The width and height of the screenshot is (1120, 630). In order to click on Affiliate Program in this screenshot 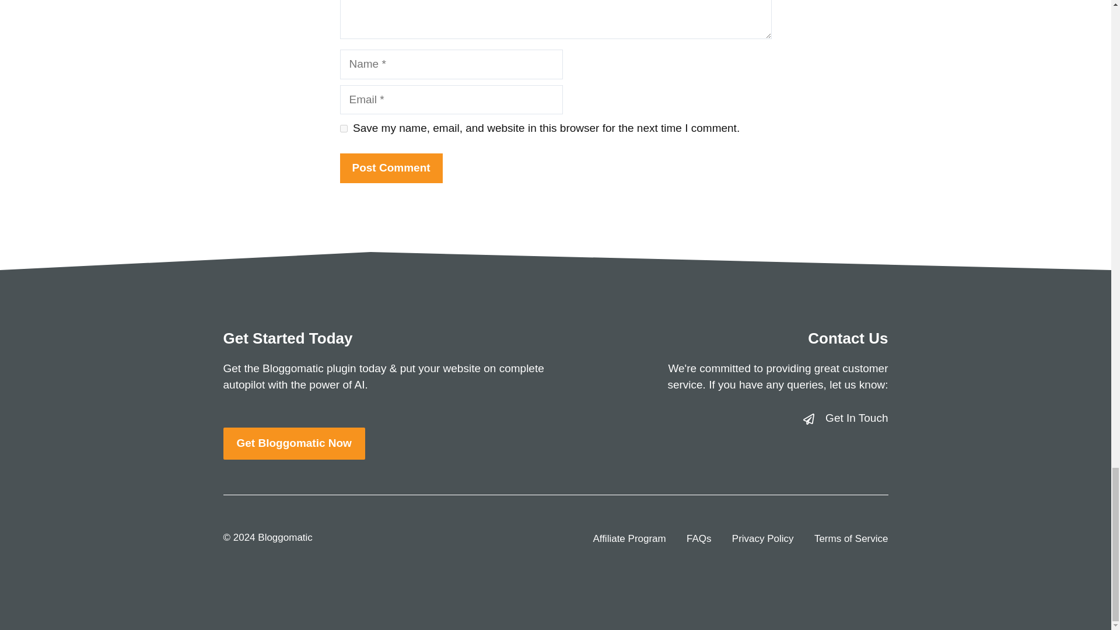, I will do `click(629, 539)`.